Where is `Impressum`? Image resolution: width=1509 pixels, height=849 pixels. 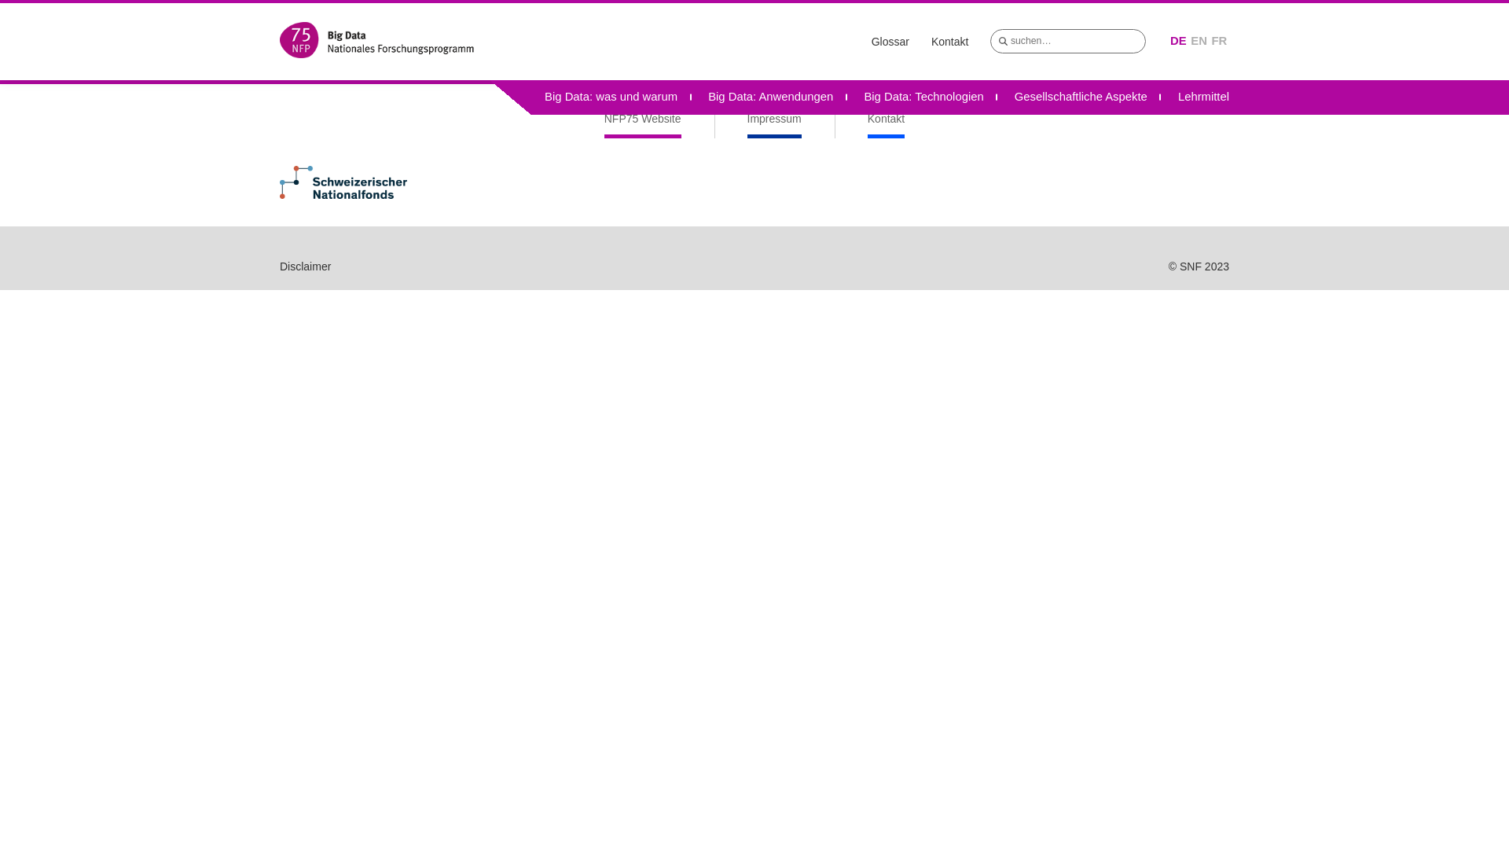 Impressum is located at coordinates (775, 125).